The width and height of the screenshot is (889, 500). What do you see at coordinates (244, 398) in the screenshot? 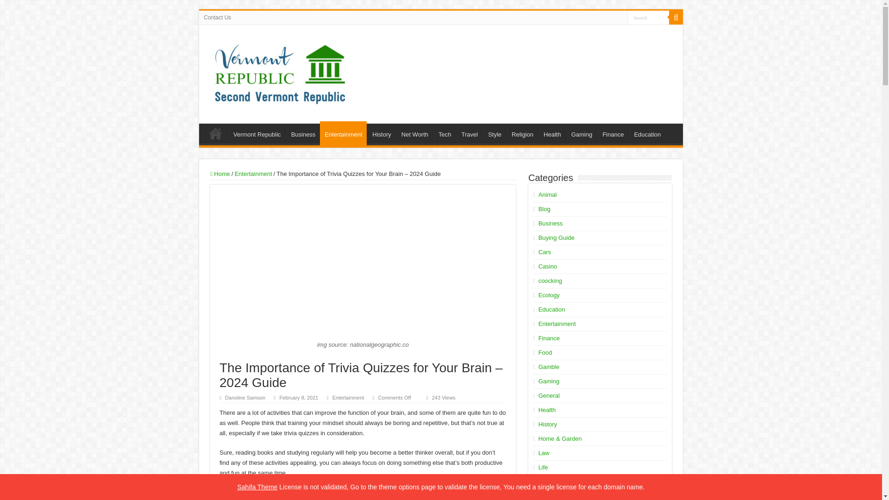
I see `Danoline Samson` at bounding box center [244, 398].